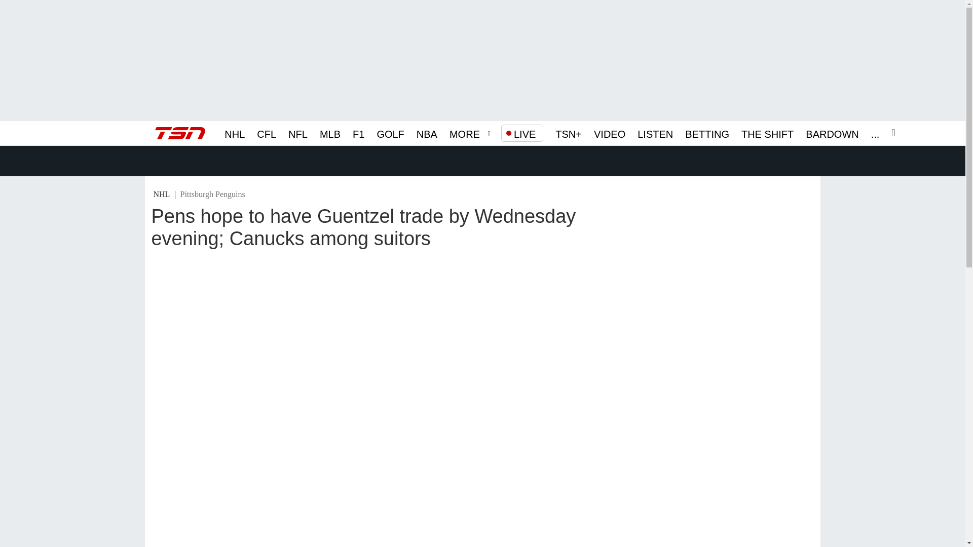 The height and width of the screenshot is (547, 973). I want to click on GOLF, so click(390, 133).